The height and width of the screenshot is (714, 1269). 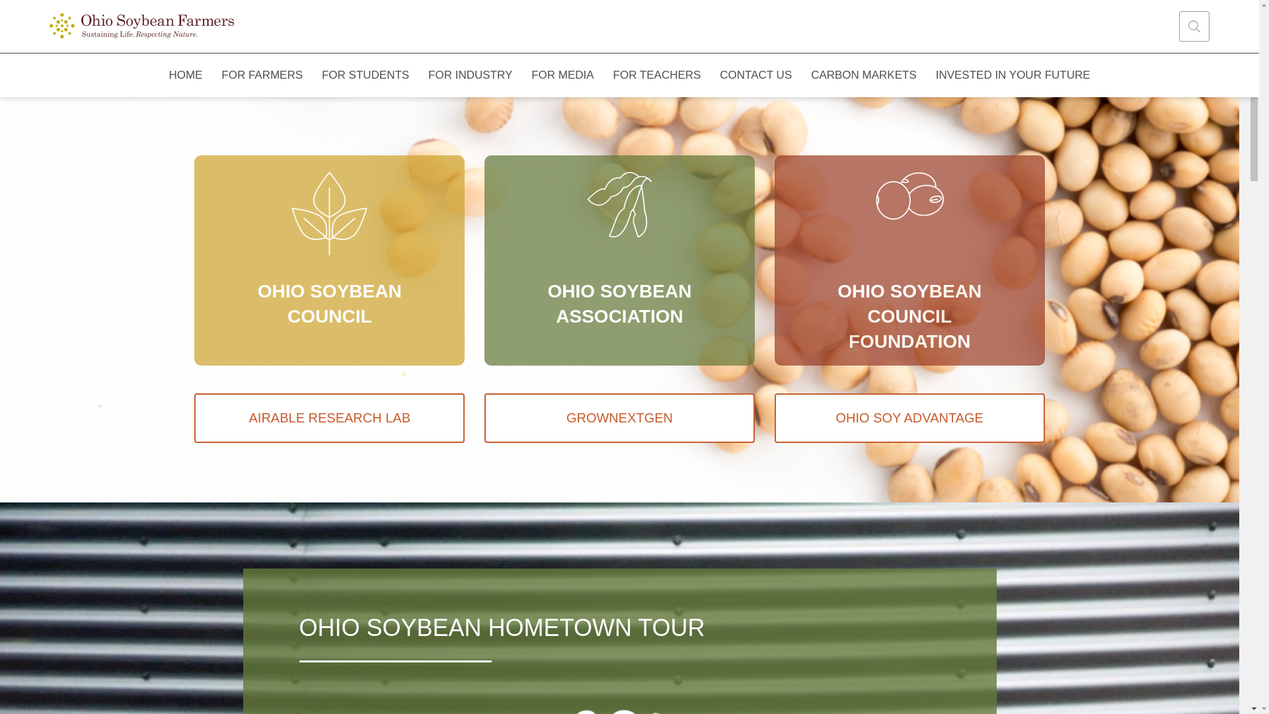 I want to click on FOR INDUSTRY, so click(x=470, y=75).